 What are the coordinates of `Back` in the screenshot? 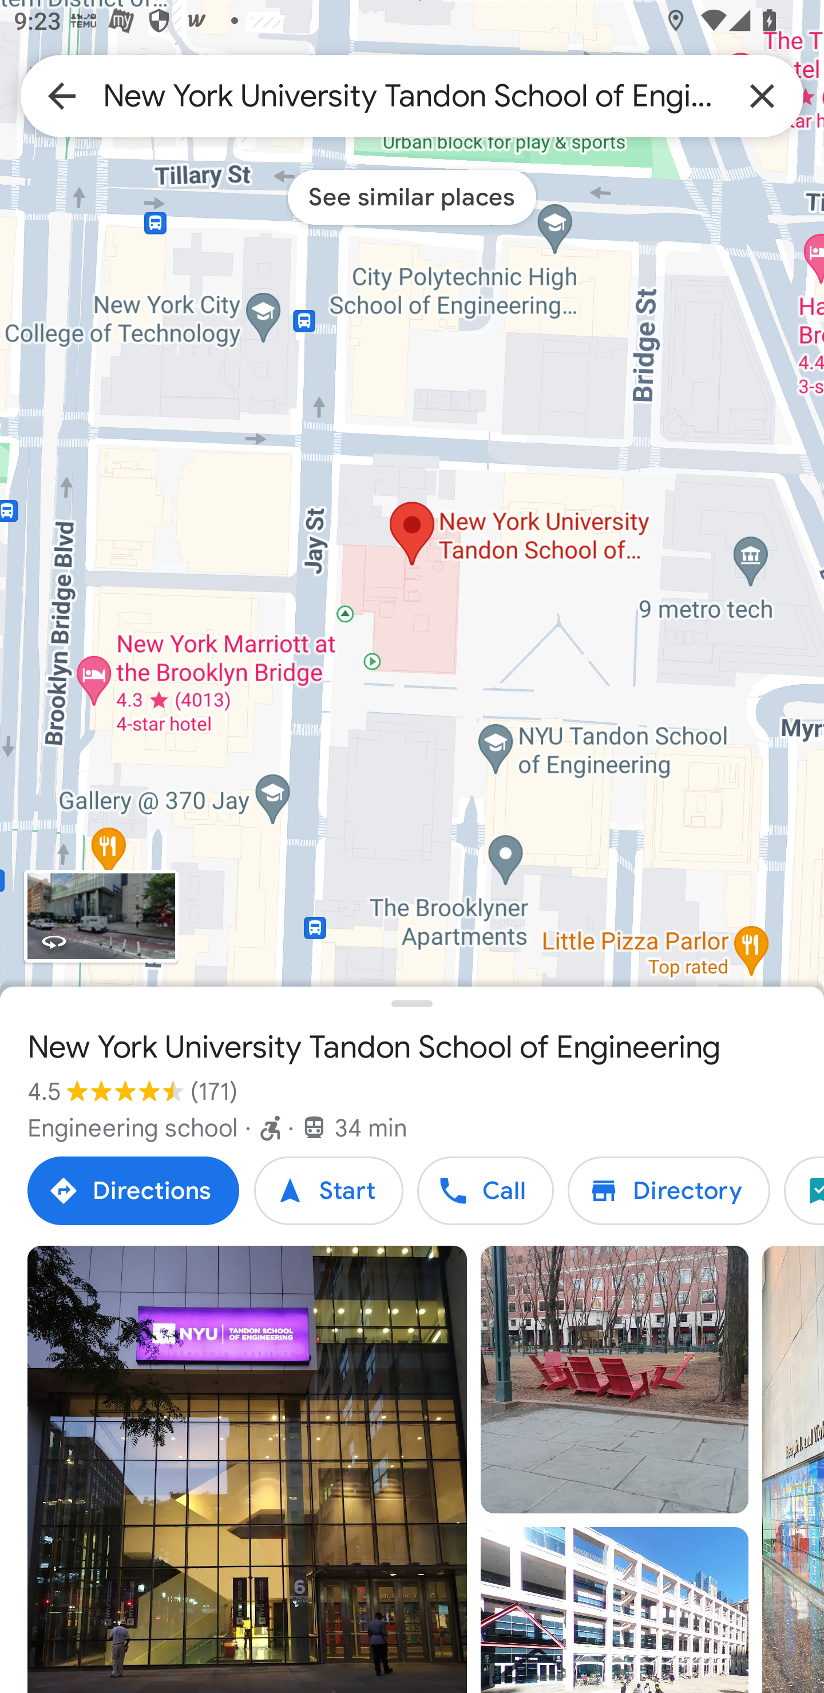 It's located at (62, 95).